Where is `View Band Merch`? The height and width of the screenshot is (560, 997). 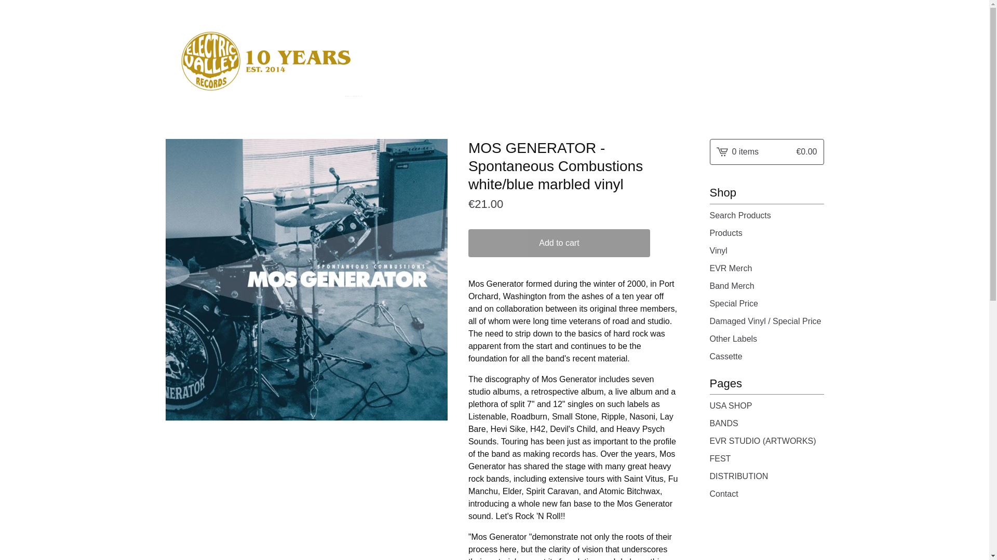
View Band Merch is located at coordinates (766, 286).